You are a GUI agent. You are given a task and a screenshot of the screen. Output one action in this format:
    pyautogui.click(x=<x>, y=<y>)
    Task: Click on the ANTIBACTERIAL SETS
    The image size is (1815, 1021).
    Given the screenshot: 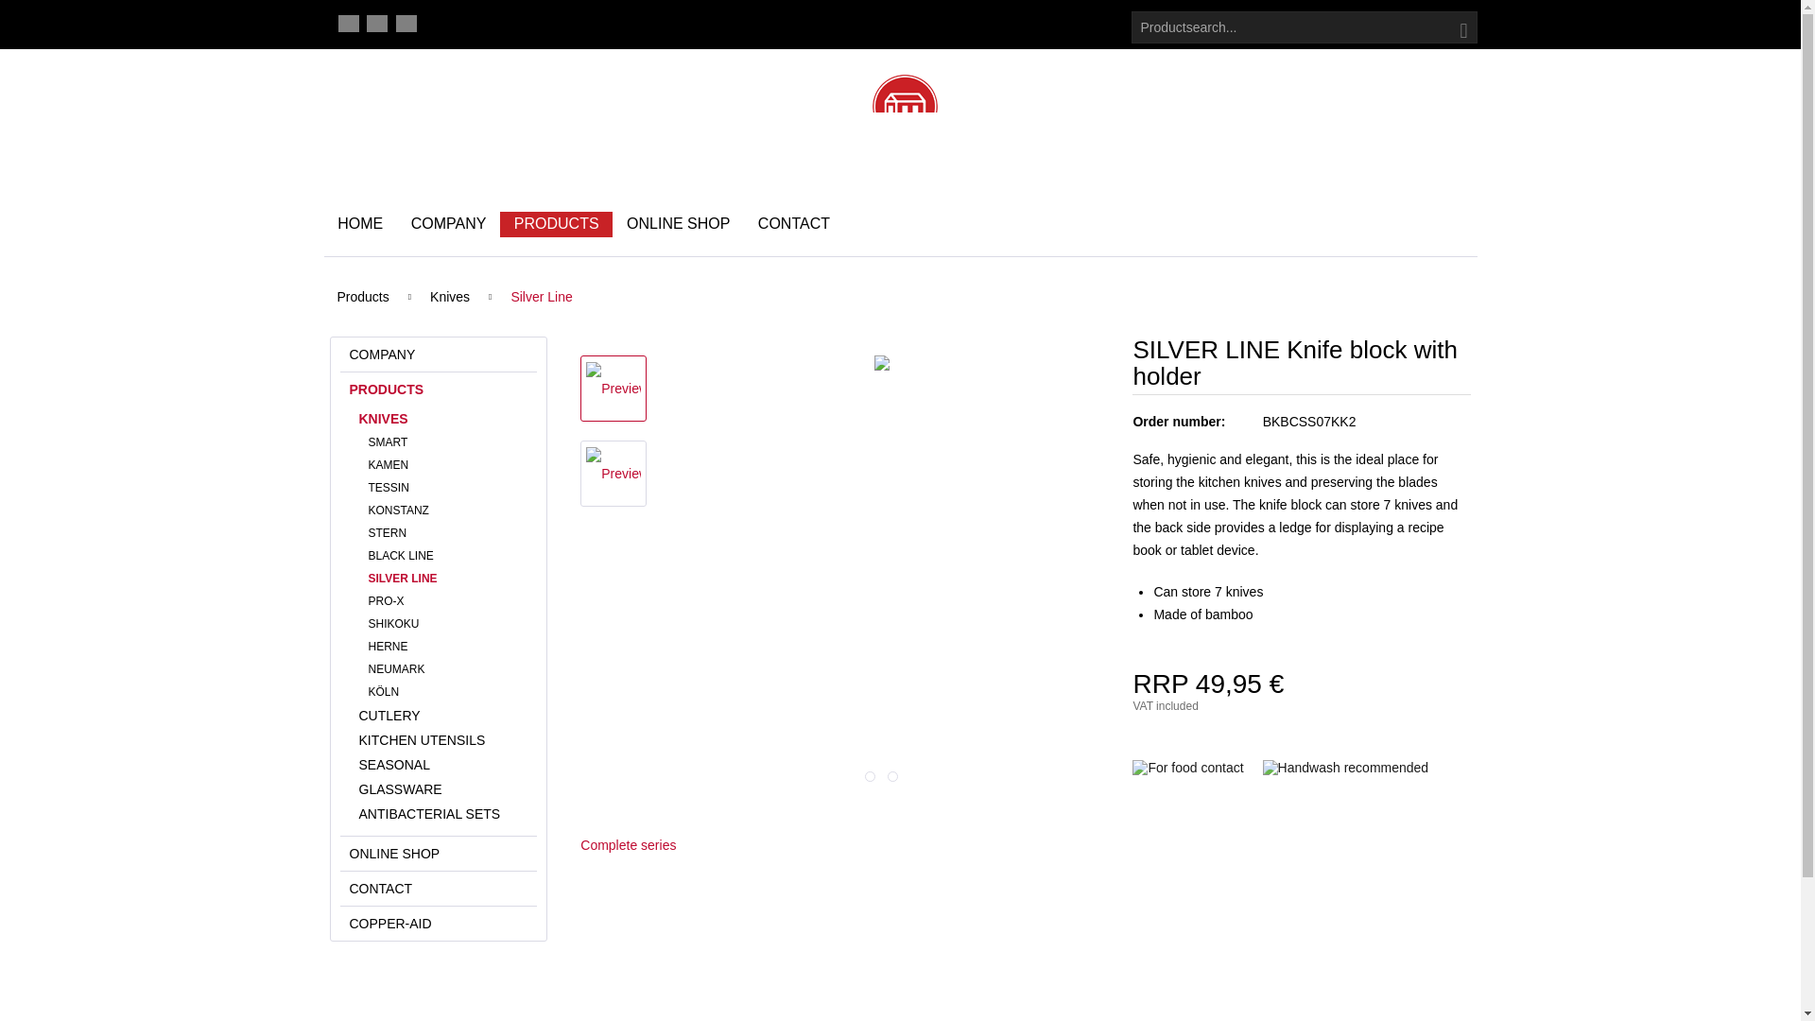 What is the action you would take?
    pyautogui.click(x=443, y=813)
    